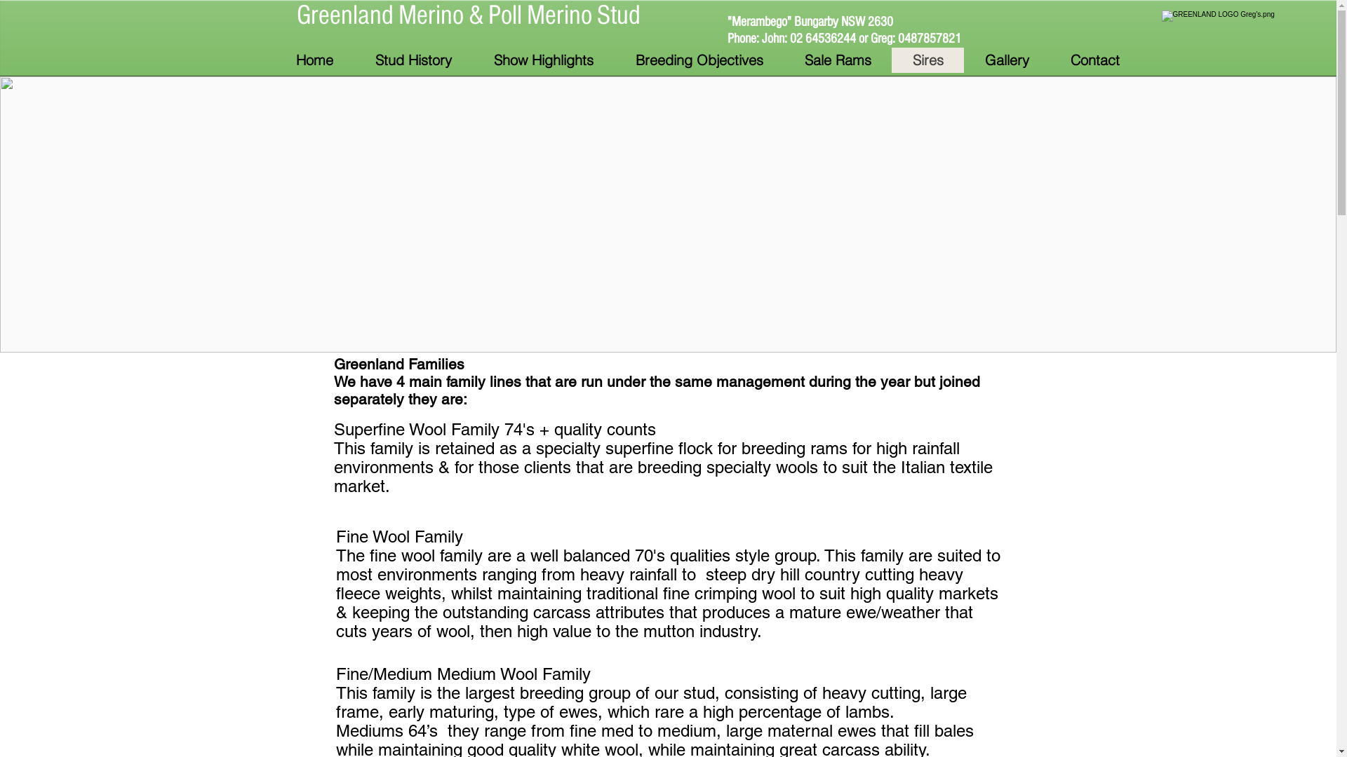  I want to click on Home, so click(314, 60).